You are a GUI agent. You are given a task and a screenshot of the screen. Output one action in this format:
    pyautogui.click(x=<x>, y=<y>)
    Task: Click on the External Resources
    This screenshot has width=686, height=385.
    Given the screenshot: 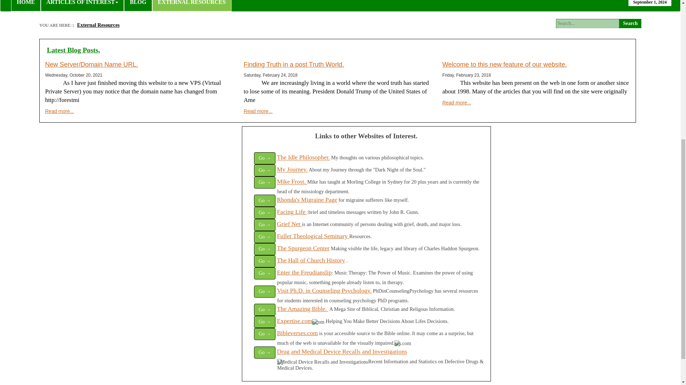 What is the action you would take?
    pyautogui.click(x=97, y=25)
    